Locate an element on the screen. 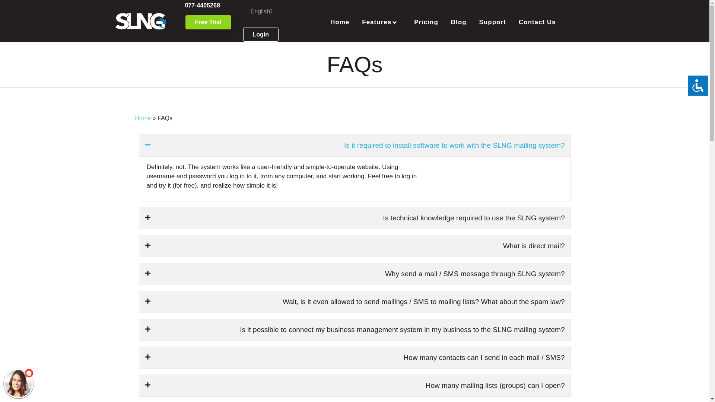  Contact Us is located at coordinates (537, 22).